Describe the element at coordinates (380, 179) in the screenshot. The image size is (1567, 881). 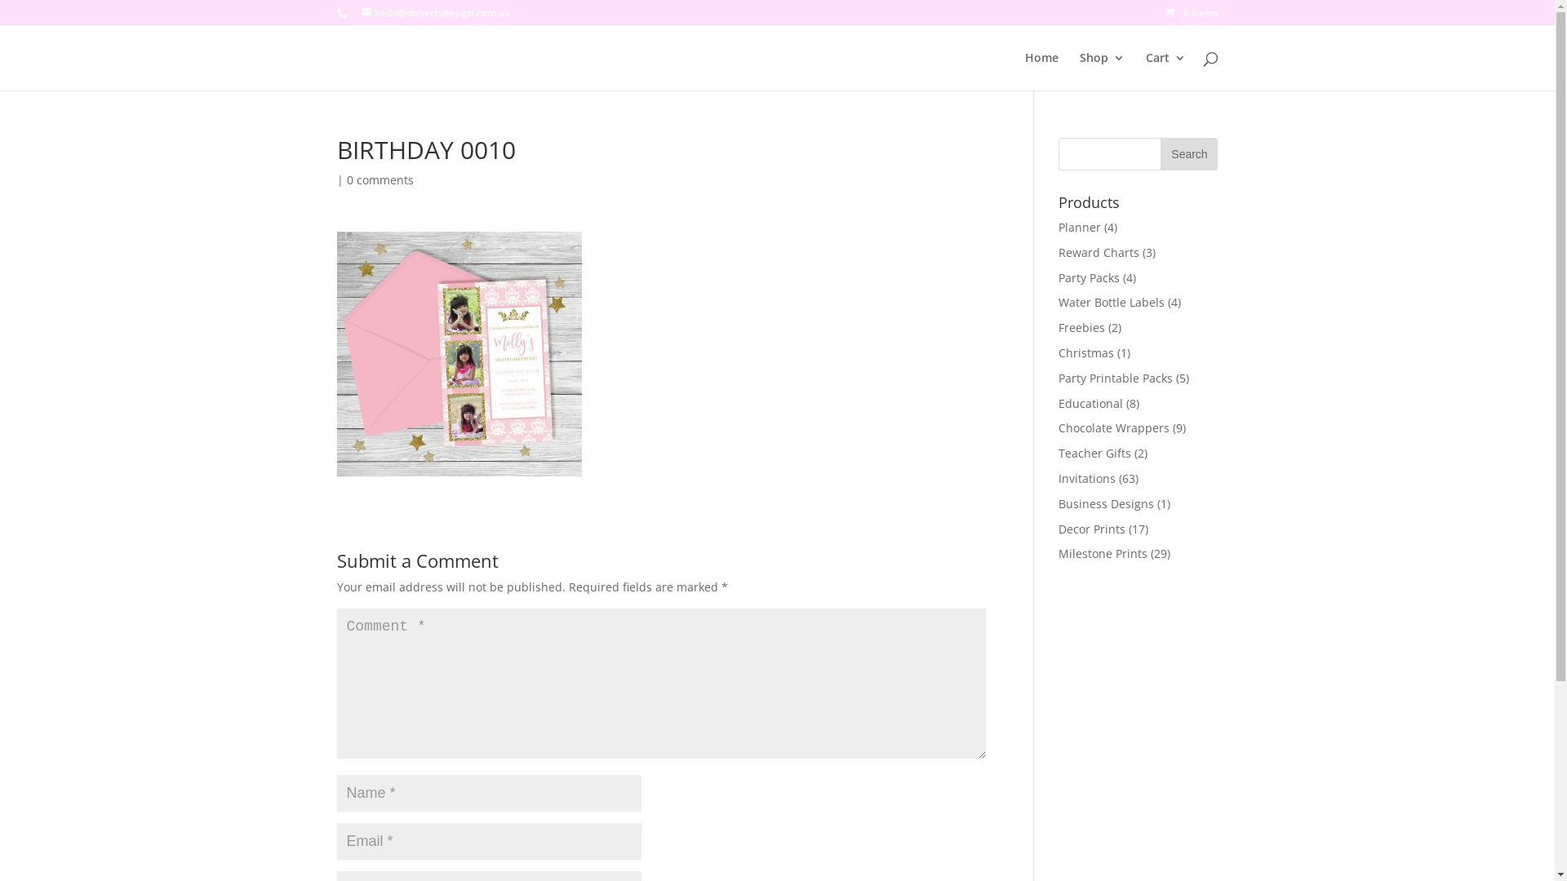
I see `0 comments` at that location.